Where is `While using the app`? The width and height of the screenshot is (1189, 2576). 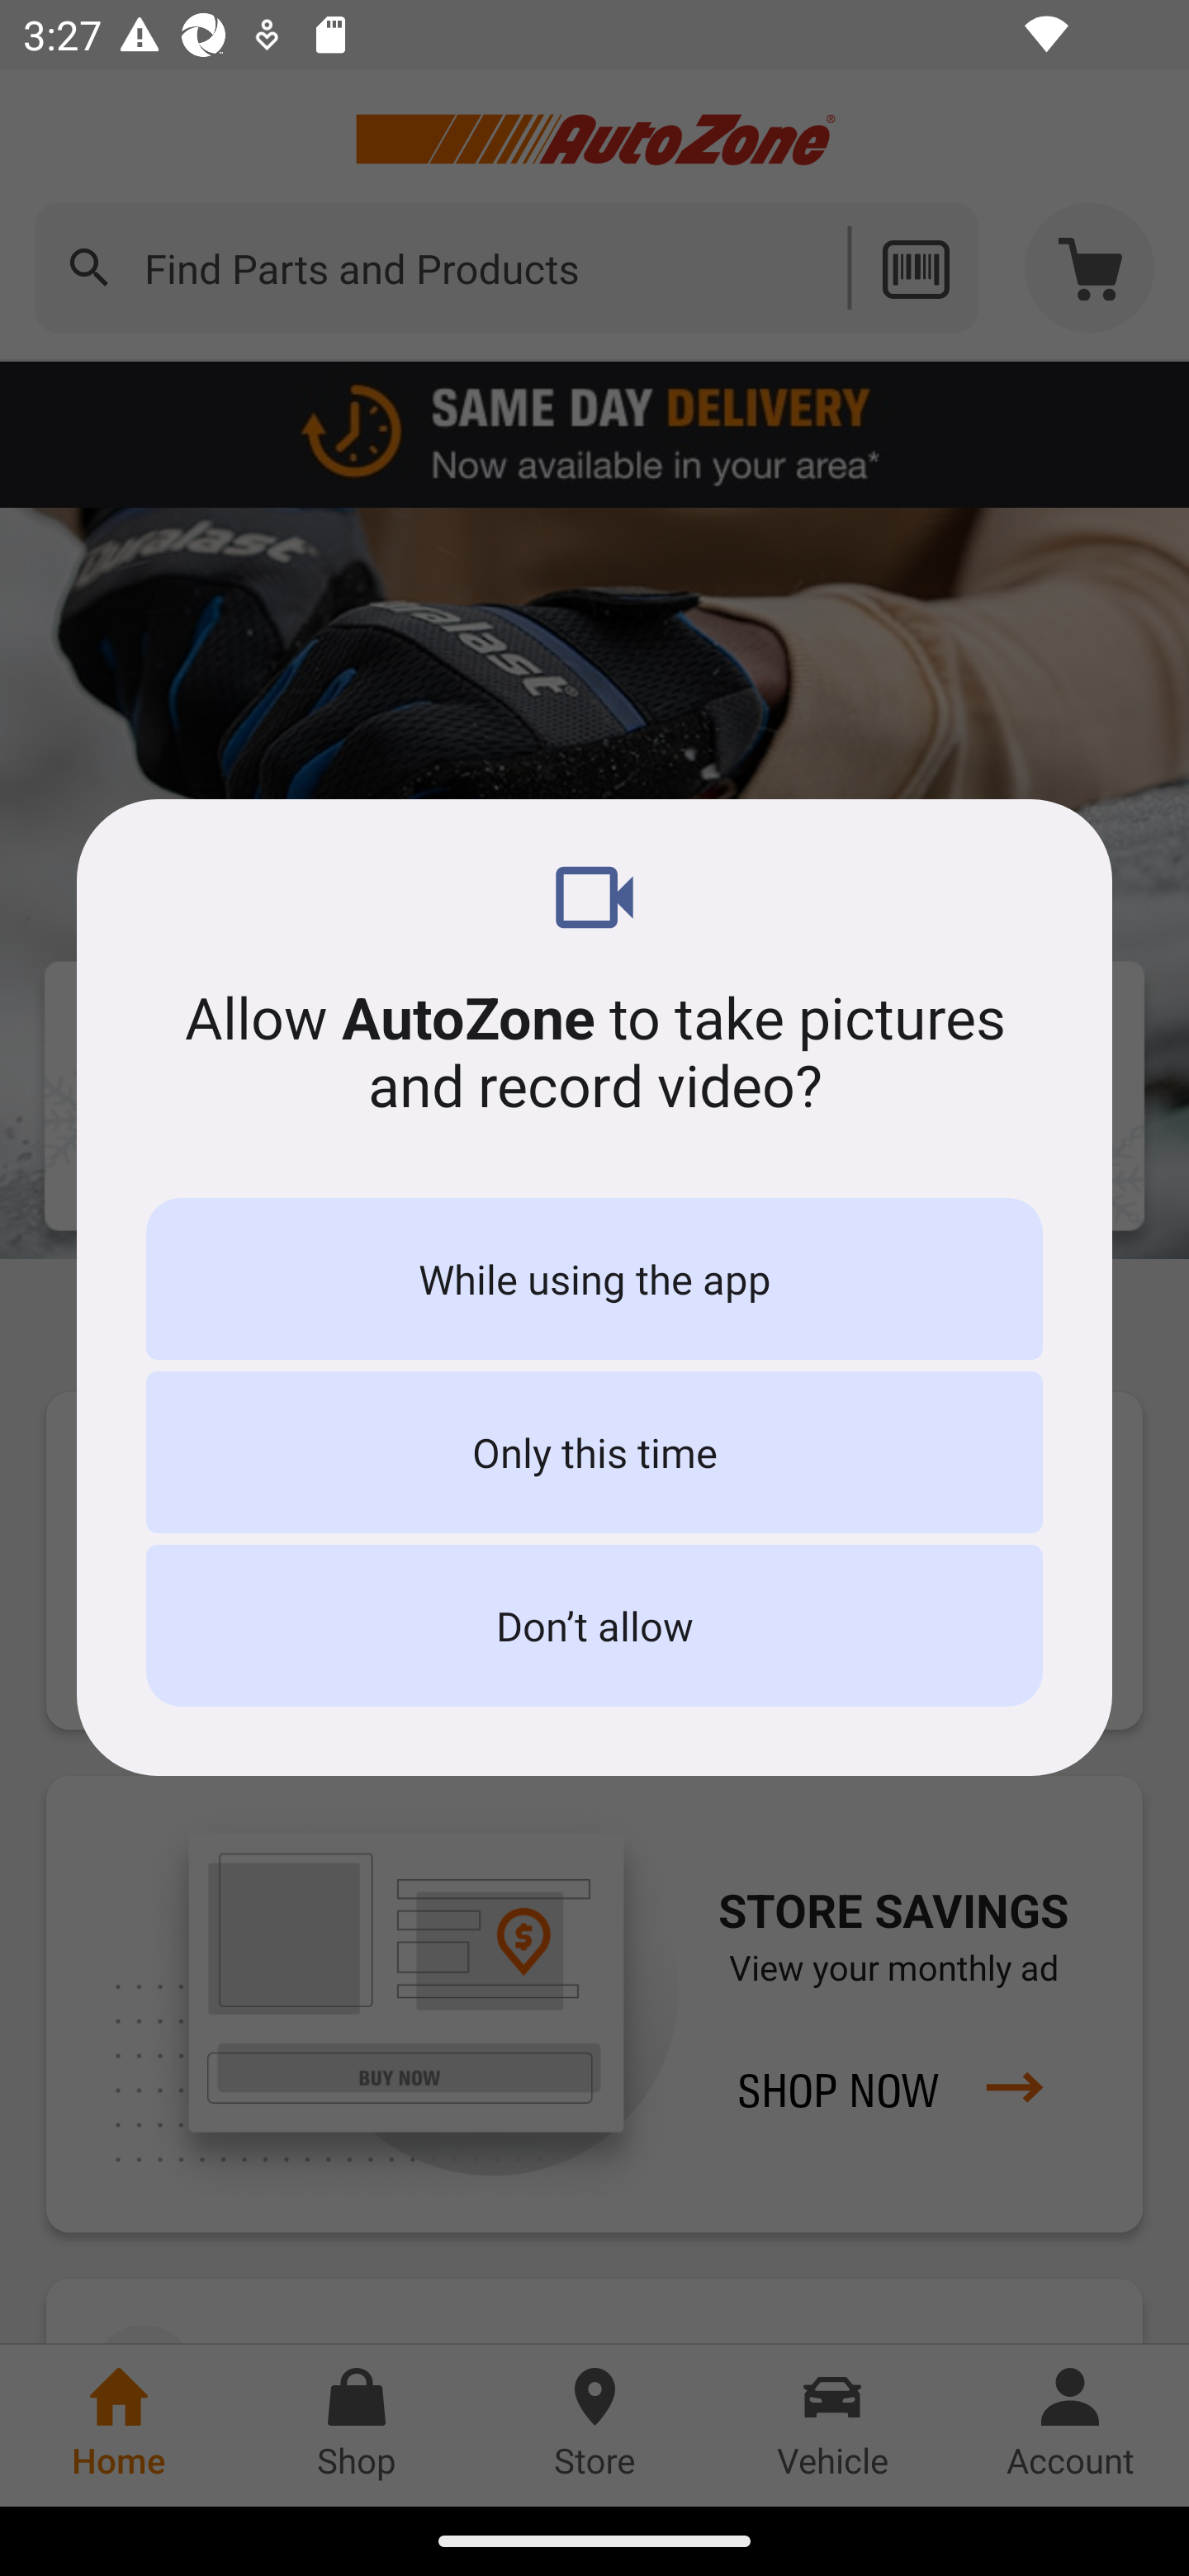 While using the app is located at coordinates (594, 1278).